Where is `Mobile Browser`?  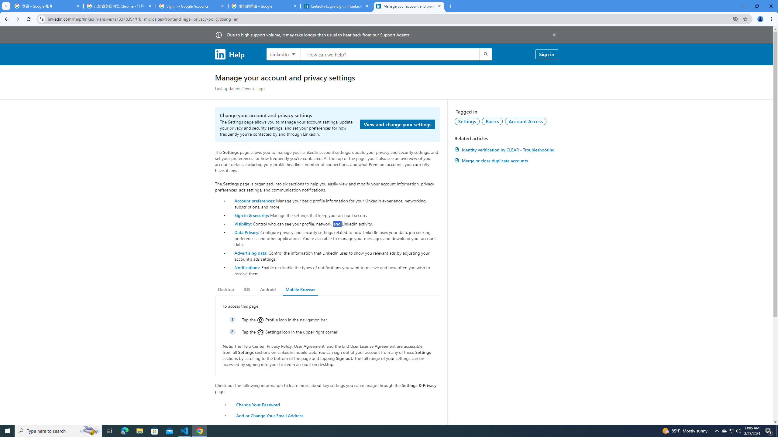
Mobile Browser is located at coordinates (301, 290).